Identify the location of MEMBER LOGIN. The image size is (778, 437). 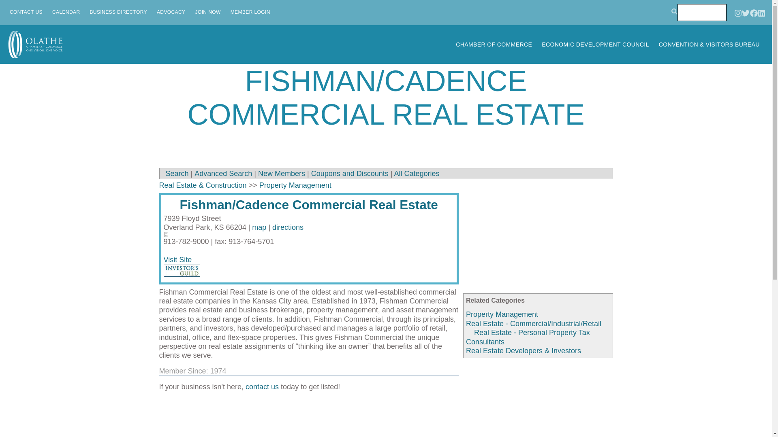
(250, 12).